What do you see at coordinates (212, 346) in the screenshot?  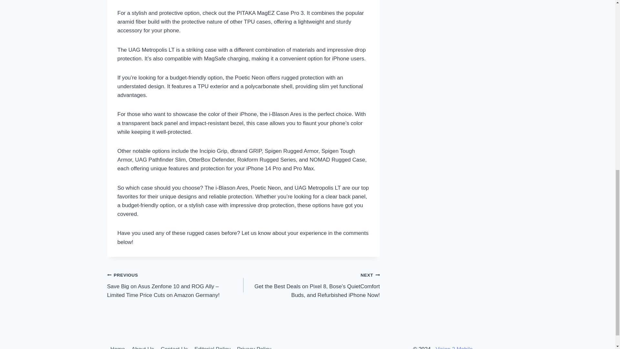 I see `Editorial Policy` at bounding box center [212, 346].